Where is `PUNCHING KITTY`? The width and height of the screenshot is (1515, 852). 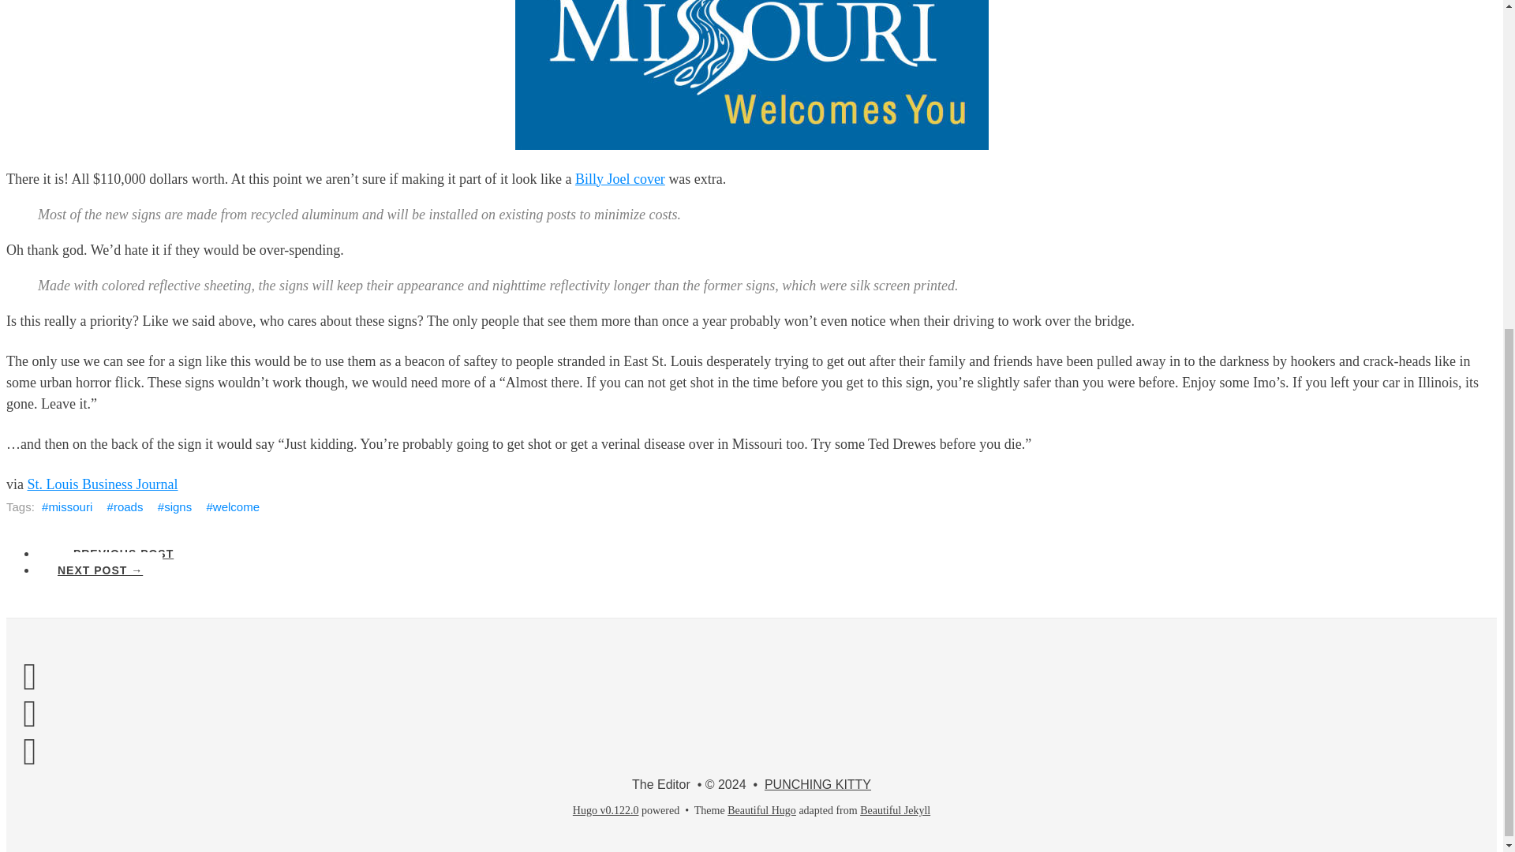 PUNCHING KITTY is located at coordinates (817, 784).